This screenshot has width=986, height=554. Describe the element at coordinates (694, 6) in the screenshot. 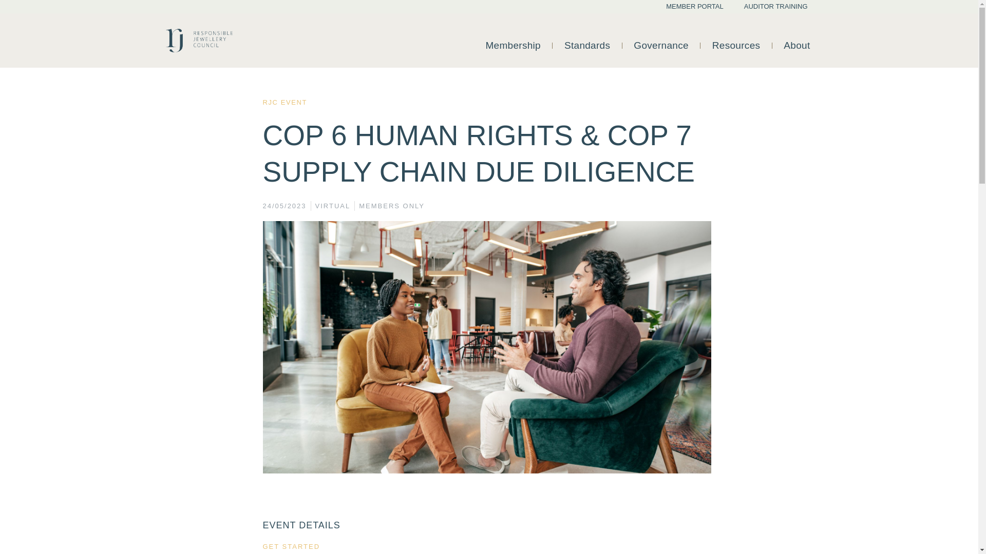

I see `MEMBER PORTAL` at that location.